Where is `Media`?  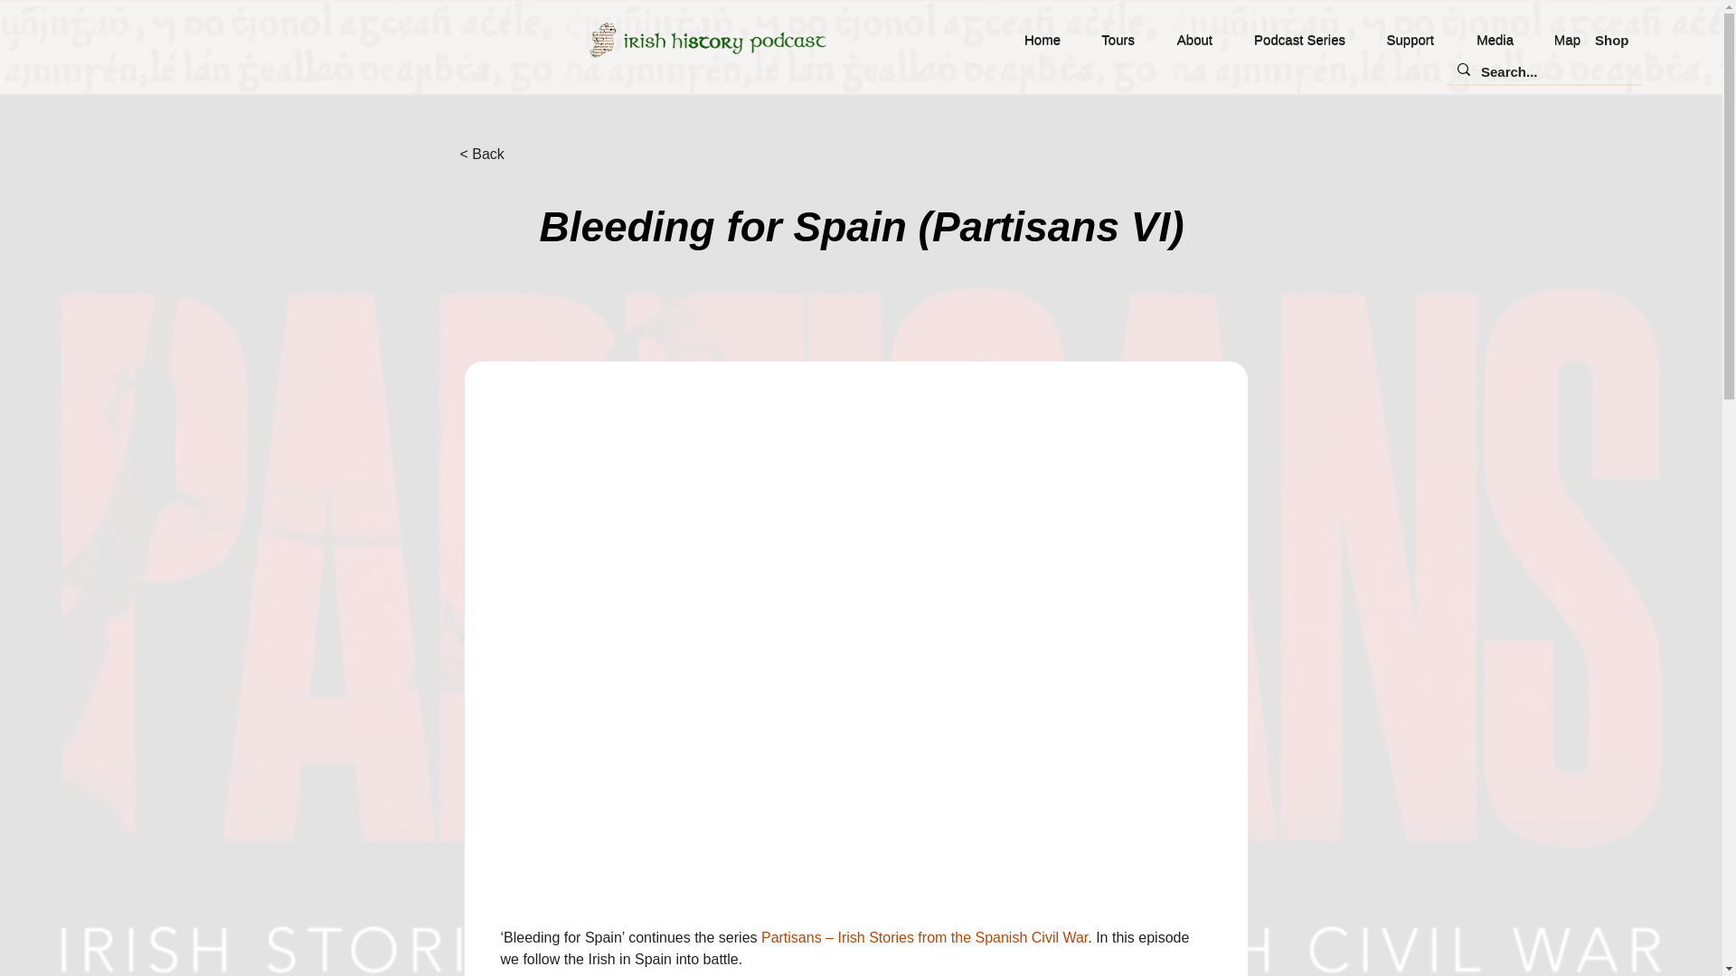
Media is located at coordinates (1487, 40).